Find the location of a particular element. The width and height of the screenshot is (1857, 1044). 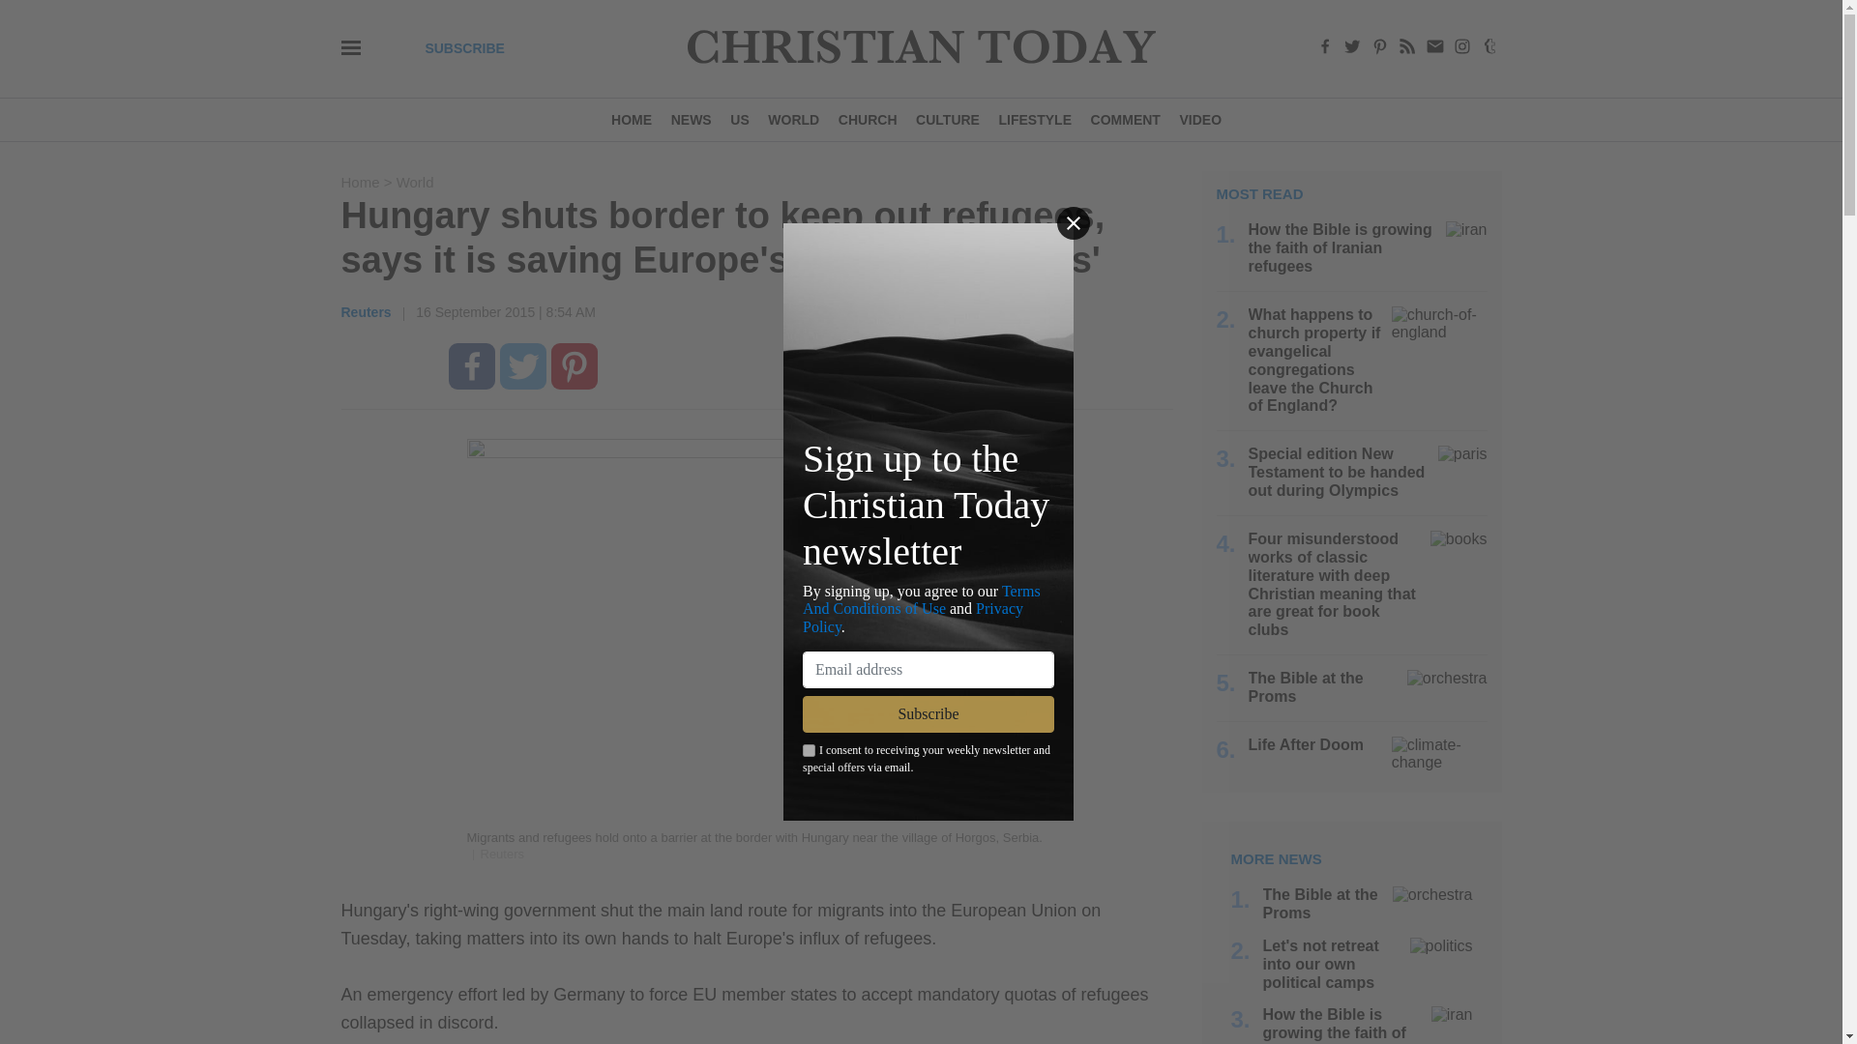

CULTURE is located at coordinates (946, 119).